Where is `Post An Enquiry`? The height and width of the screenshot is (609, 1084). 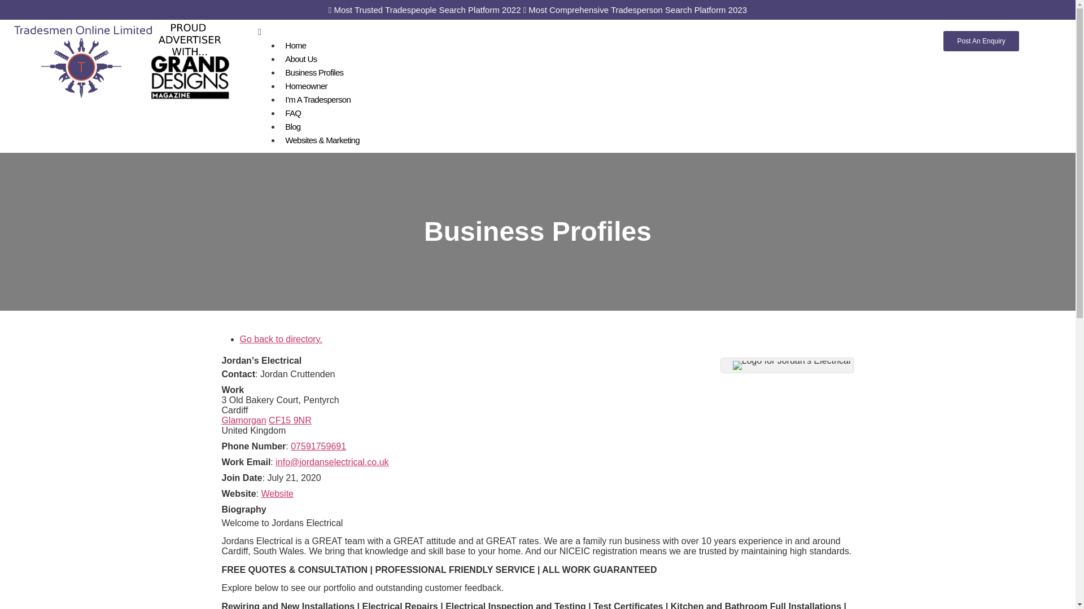 Post An Enquiry is located at coordinates (981, 41).